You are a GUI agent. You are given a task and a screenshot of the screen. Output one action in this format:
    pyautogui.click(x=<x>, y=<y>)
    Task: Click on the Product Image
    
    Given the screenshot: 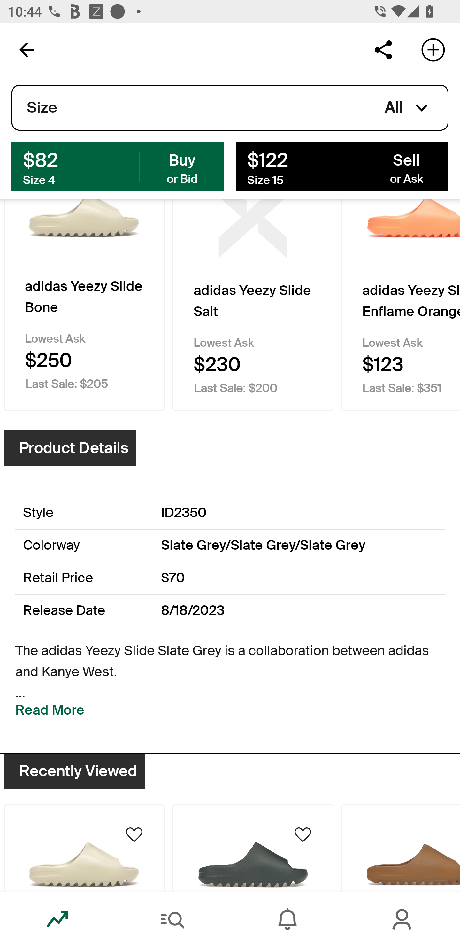 What is the action you would take?
    pyautogui.click(x=84, y=848)
    